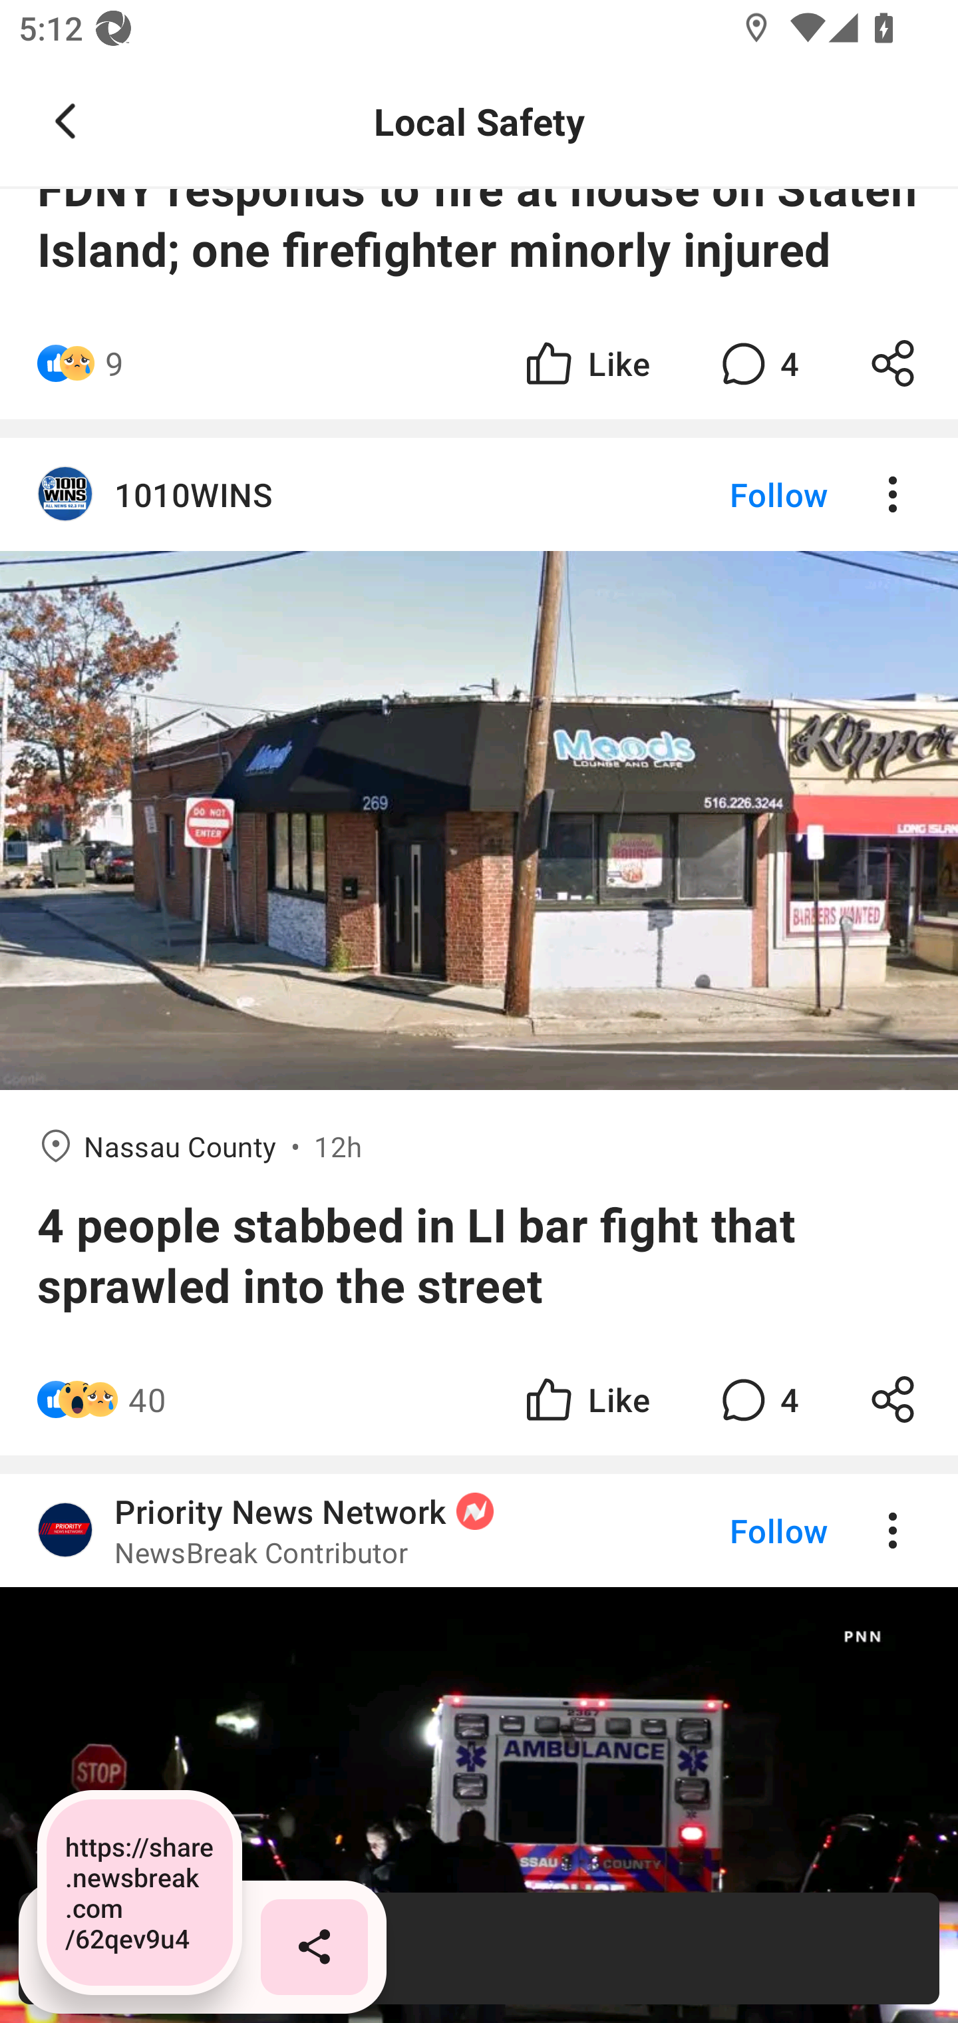 This screenshot has height=2023, width=958. What do you see at coordinates (147, 1399) in the screenshot?
I see `40` at bounding box center [147, 1399].